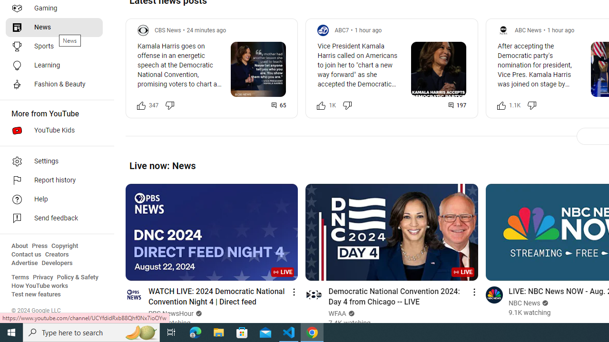  What do you see at coordinates (168, 30) in the screenshot?
I see `CBS News` at bounding box center [168, 30].